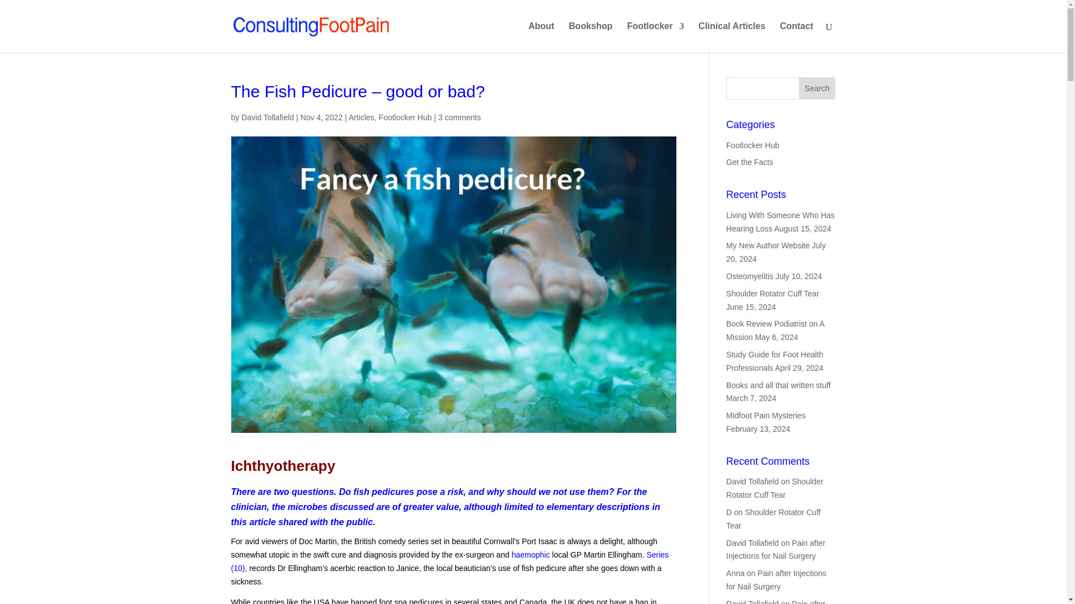 This screenshot has width=1075, height=604. Describe the element at coordinates (361, 117) in the screenshot. I see `Articles` at that location.